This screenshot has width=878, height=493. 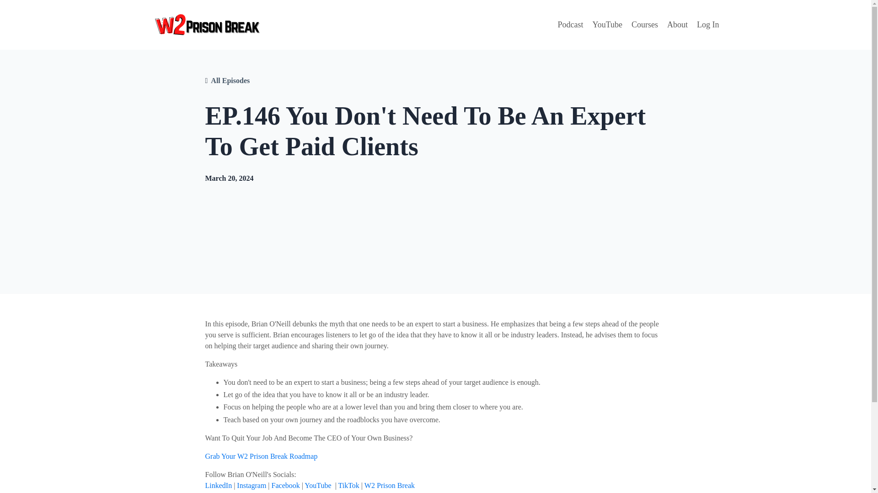 I want to click on About, so click(x=677, y=25).